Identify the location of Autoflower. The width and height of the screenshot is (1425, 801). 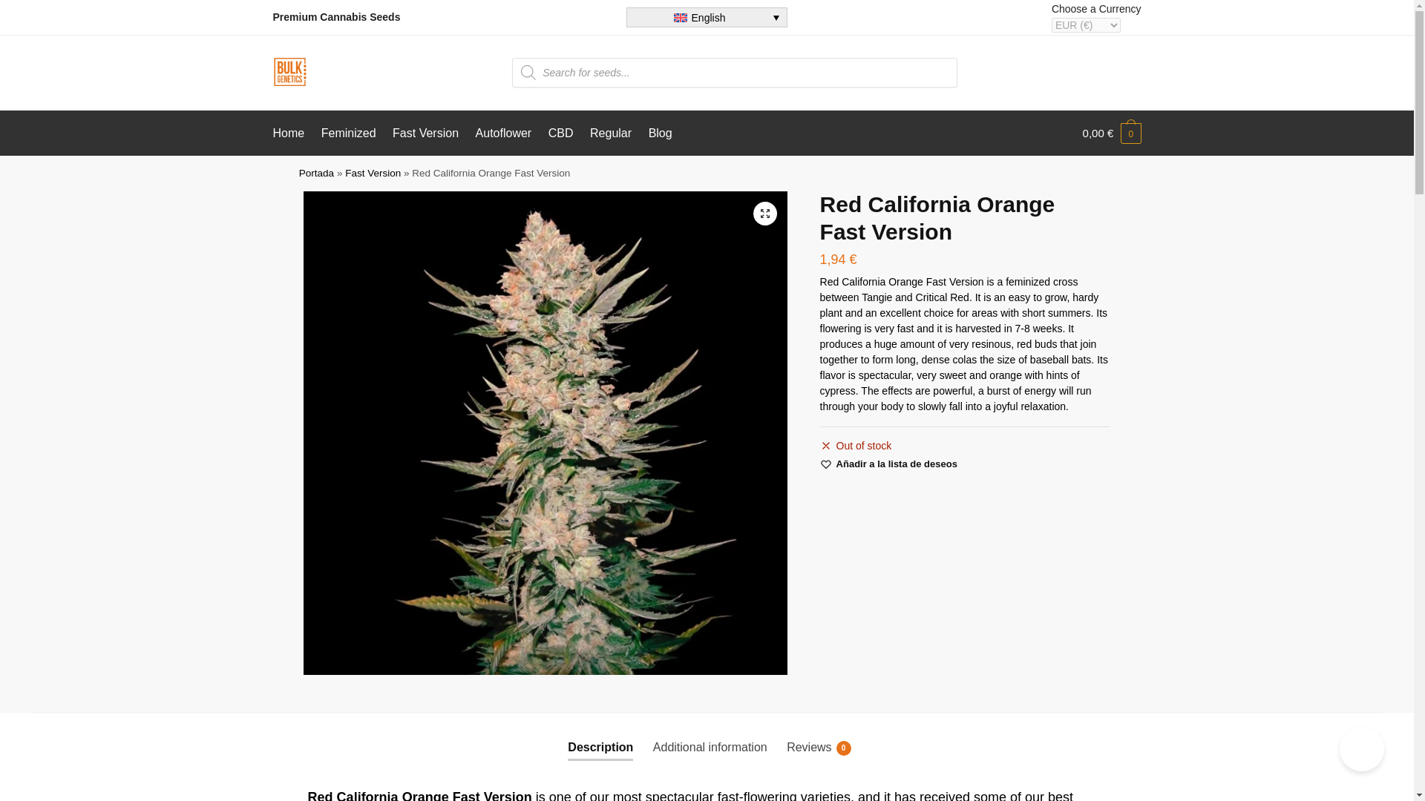
(348, 133).